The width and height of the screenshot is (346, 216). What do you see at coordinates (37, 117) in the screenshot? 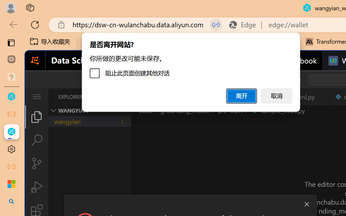
I see `Explorer (Ctrl+Shift+E)` at bounding box center [37, 117].